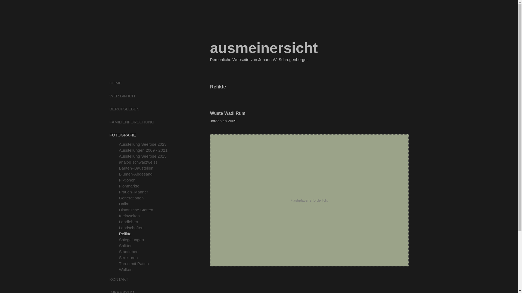 This screenshot has height=293, width=522. Describe the element at coordinates (147, 228) in the screenshot. I see `Landschaften` at that location.